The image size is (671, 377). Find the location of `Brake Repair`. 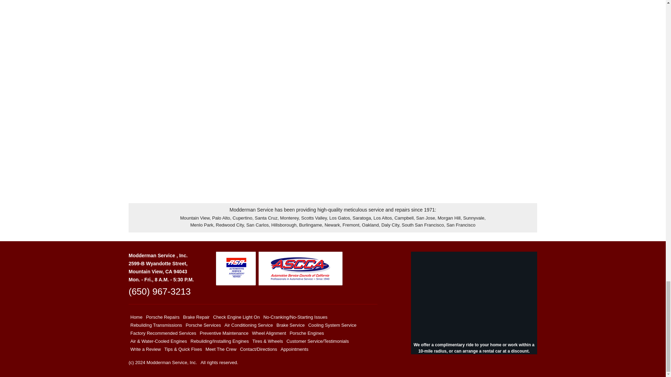

Brake Repair is located at coordinates (196, 317).